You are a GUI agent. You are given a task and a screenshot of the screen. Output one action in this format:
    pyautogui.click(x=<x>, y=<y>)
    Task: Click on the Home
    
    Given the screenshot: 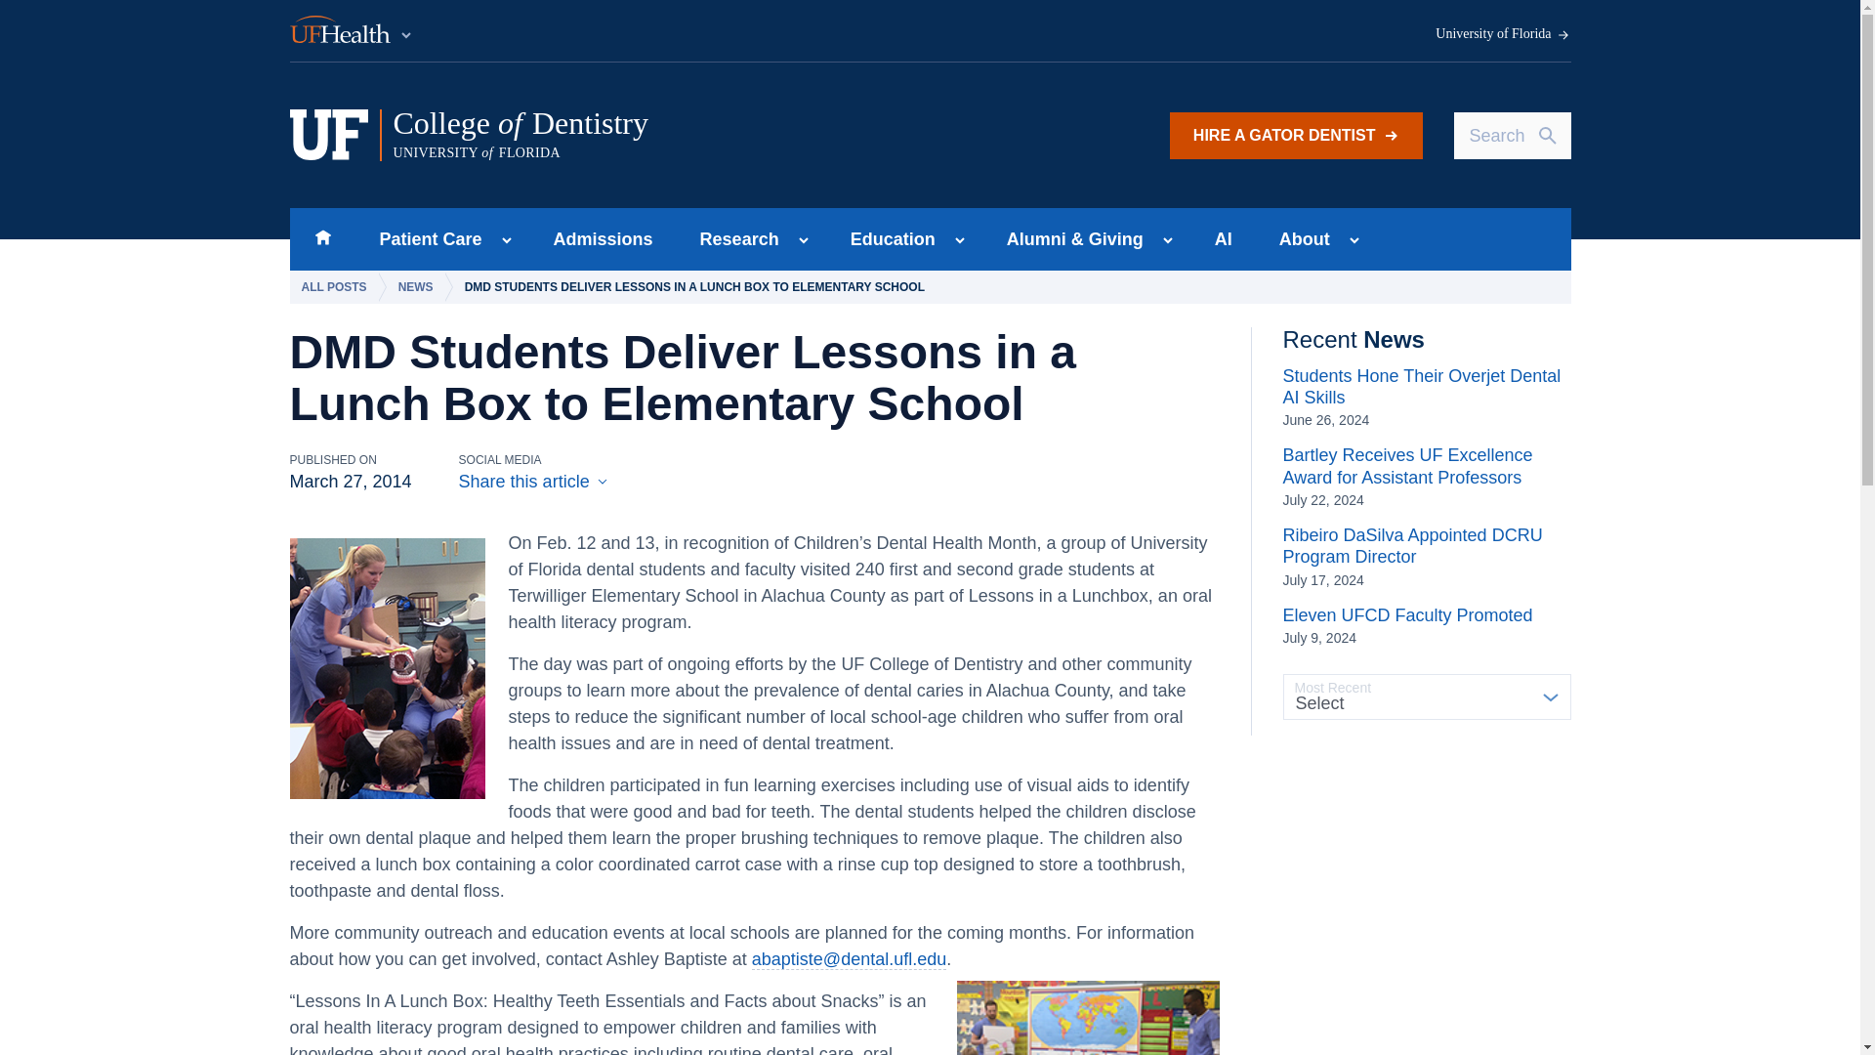 What is the action you would take?
    pyautogui.click(x=604, y=238)
    